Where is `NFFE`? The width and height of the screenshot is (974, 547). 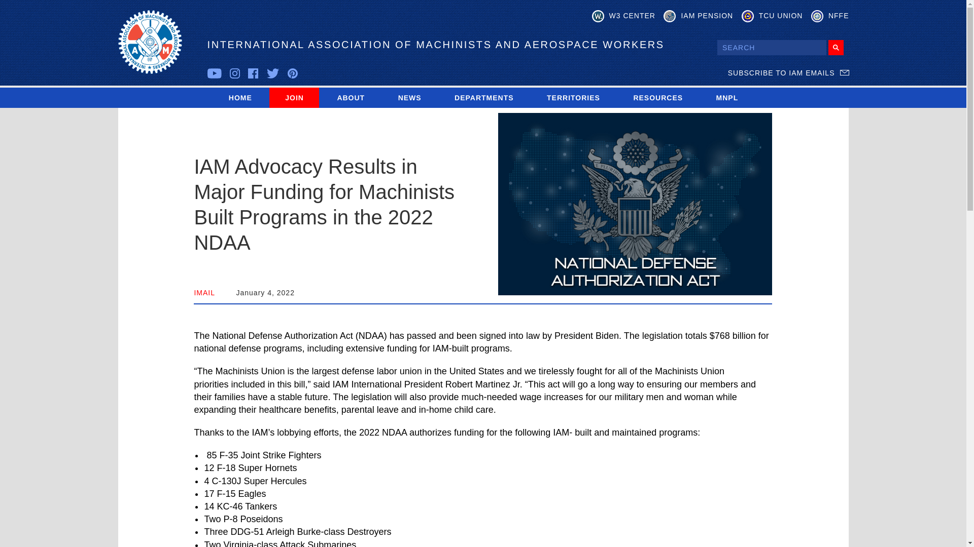
NFFE is located at coordinates (830, 16).